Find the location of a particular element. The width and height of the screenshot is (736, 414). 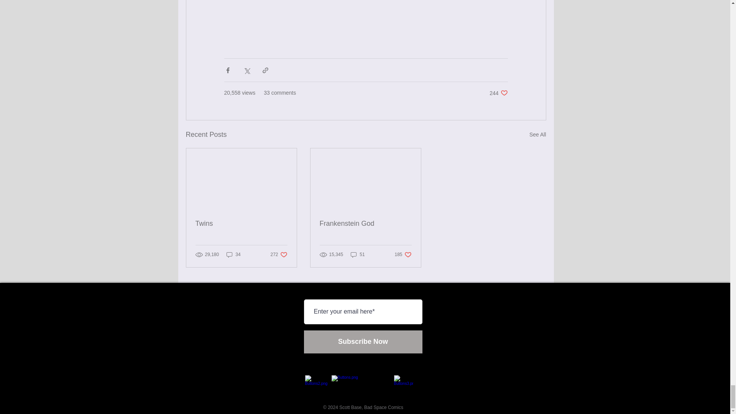

34 is located at coordinates (498, 93).